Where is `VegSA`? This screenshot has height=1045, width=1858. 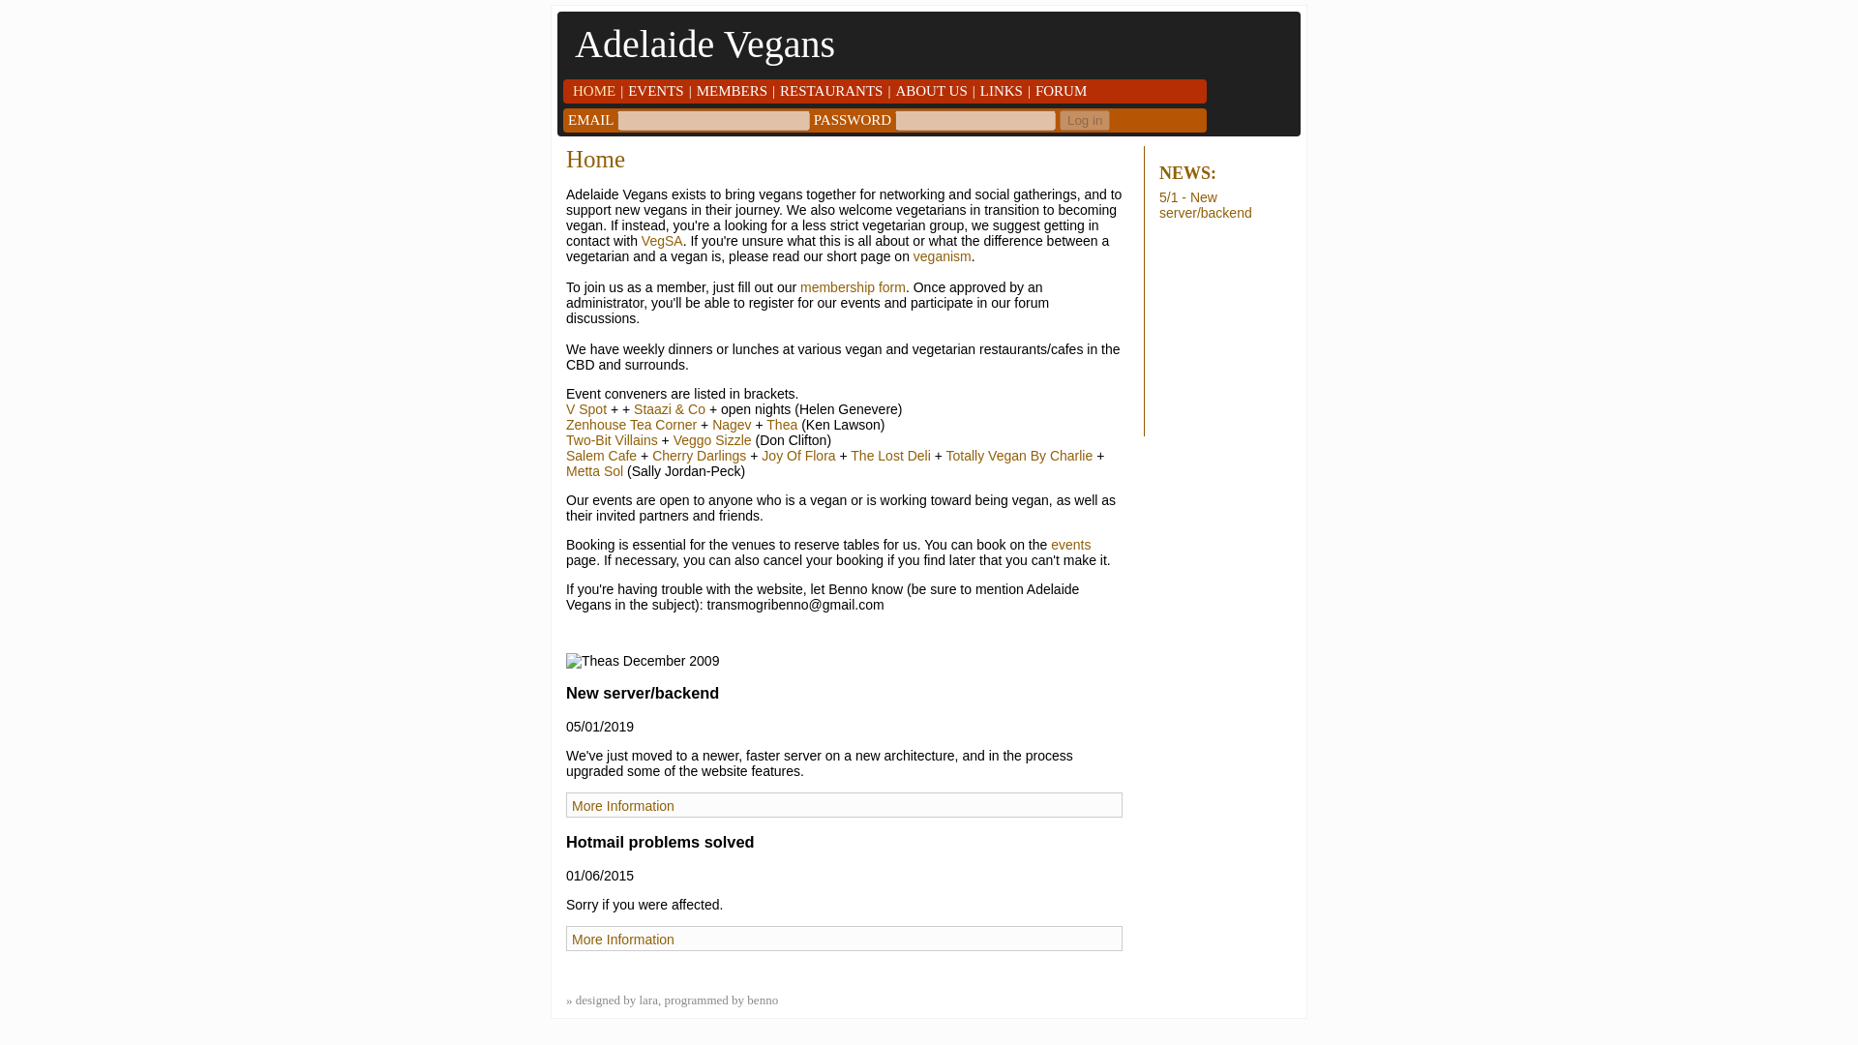
VegSA is located at coordinates (662, 240).